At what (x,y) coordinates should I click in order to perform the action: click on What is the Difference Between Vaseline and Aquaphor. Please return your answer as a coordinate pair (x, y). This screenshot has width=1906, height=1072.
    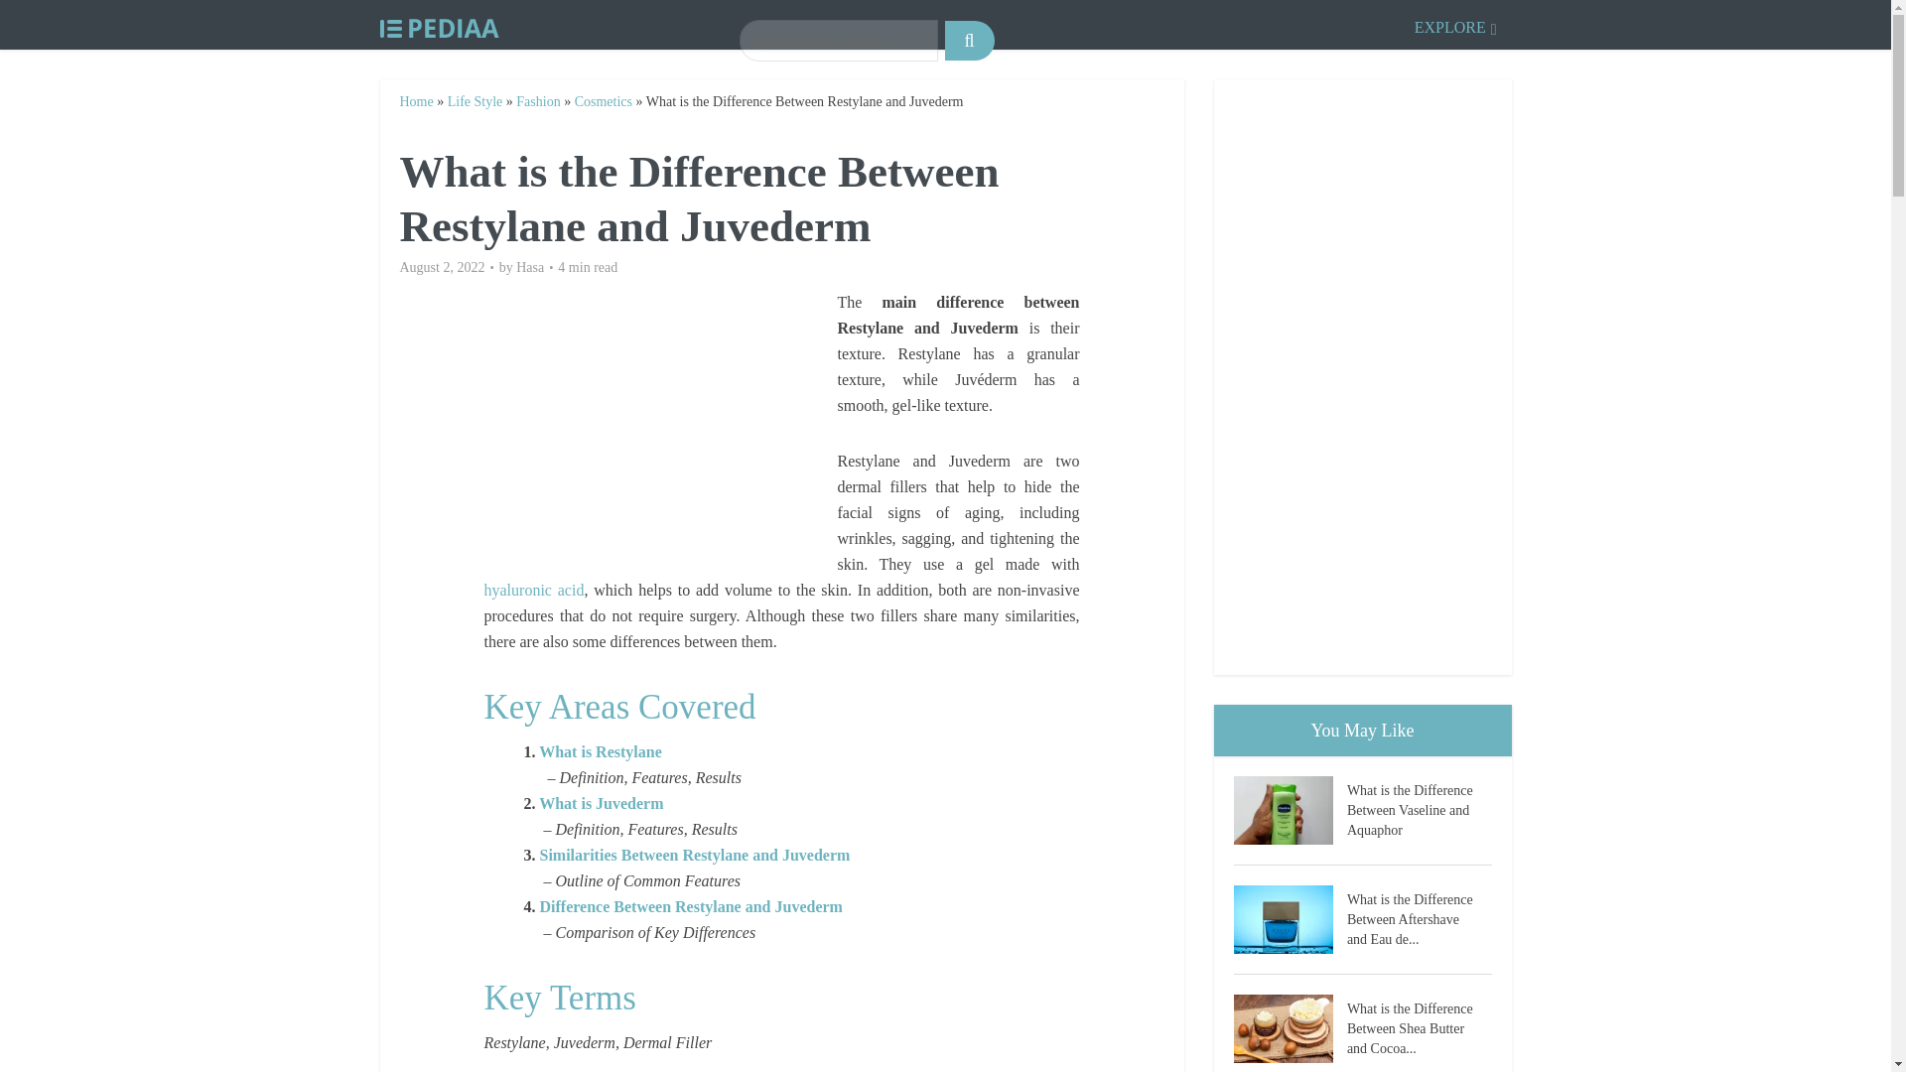
    Looking at the image, I should click on (1420, 808).